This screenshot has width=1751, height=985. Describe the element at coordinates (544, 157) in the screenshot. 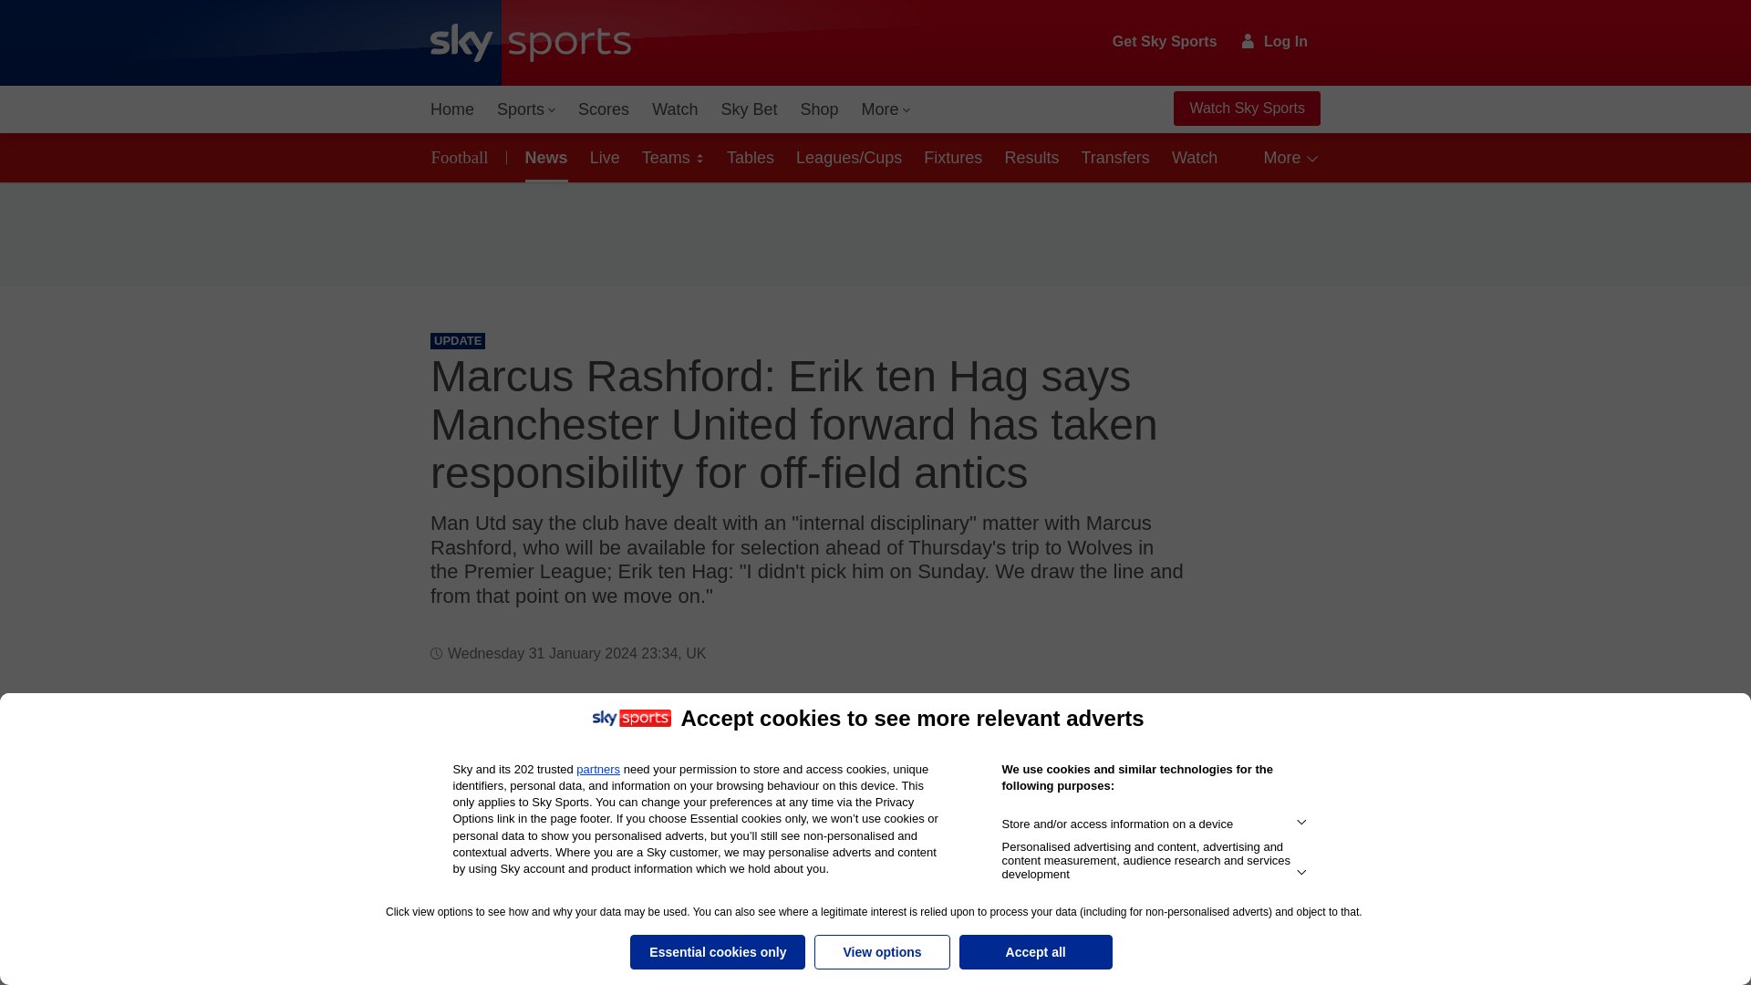

I see `News` at that location.